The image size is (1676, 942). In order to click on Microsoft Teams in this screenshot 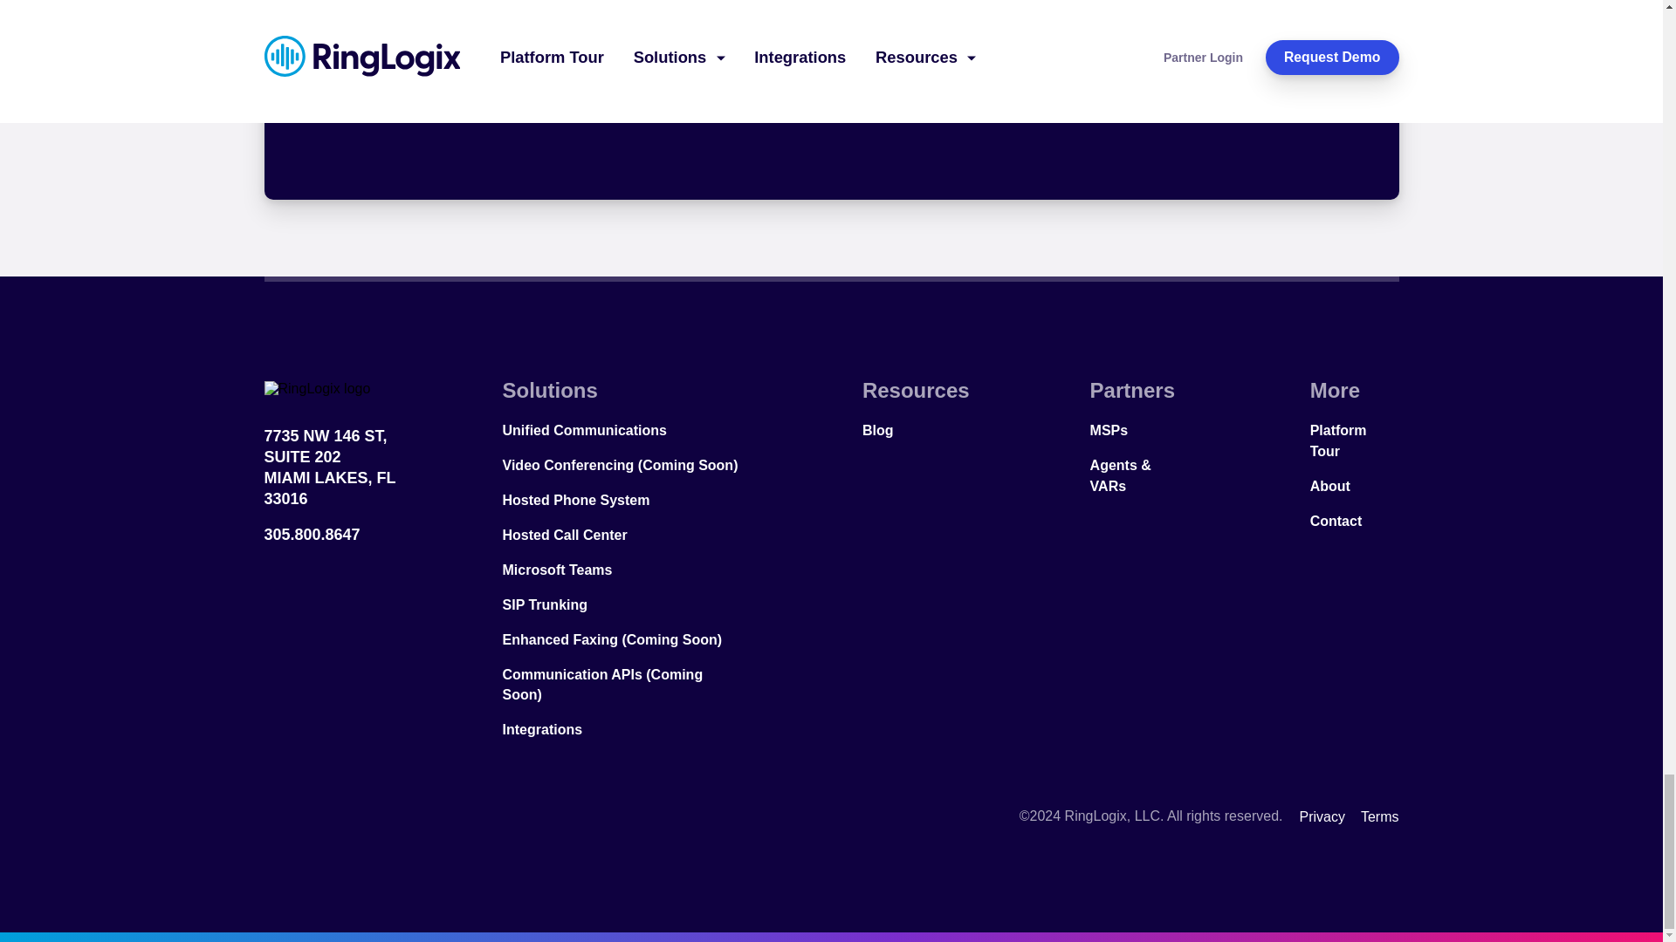, I will do `click(622, 570)`.